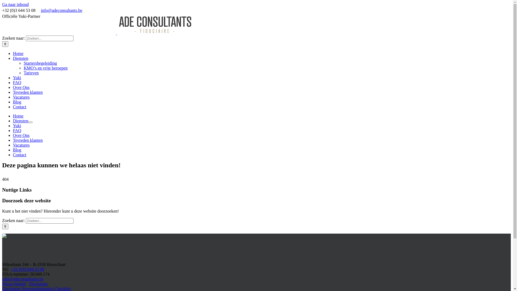  What do you see at coordinates (18, 53) in the screenshot?
I see `Home` at bounding box center [18, 53].